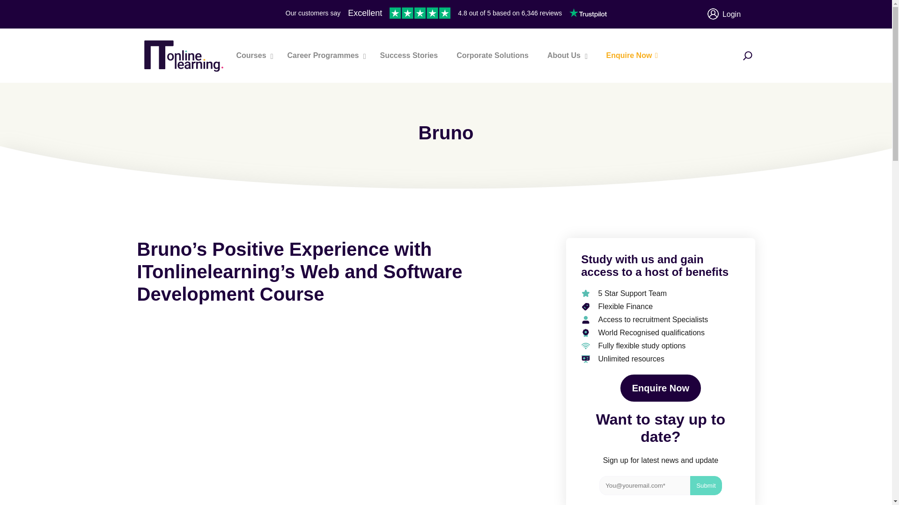 This screenshot has height=505, width=899. I want to click on Submit, so click(706, 485).